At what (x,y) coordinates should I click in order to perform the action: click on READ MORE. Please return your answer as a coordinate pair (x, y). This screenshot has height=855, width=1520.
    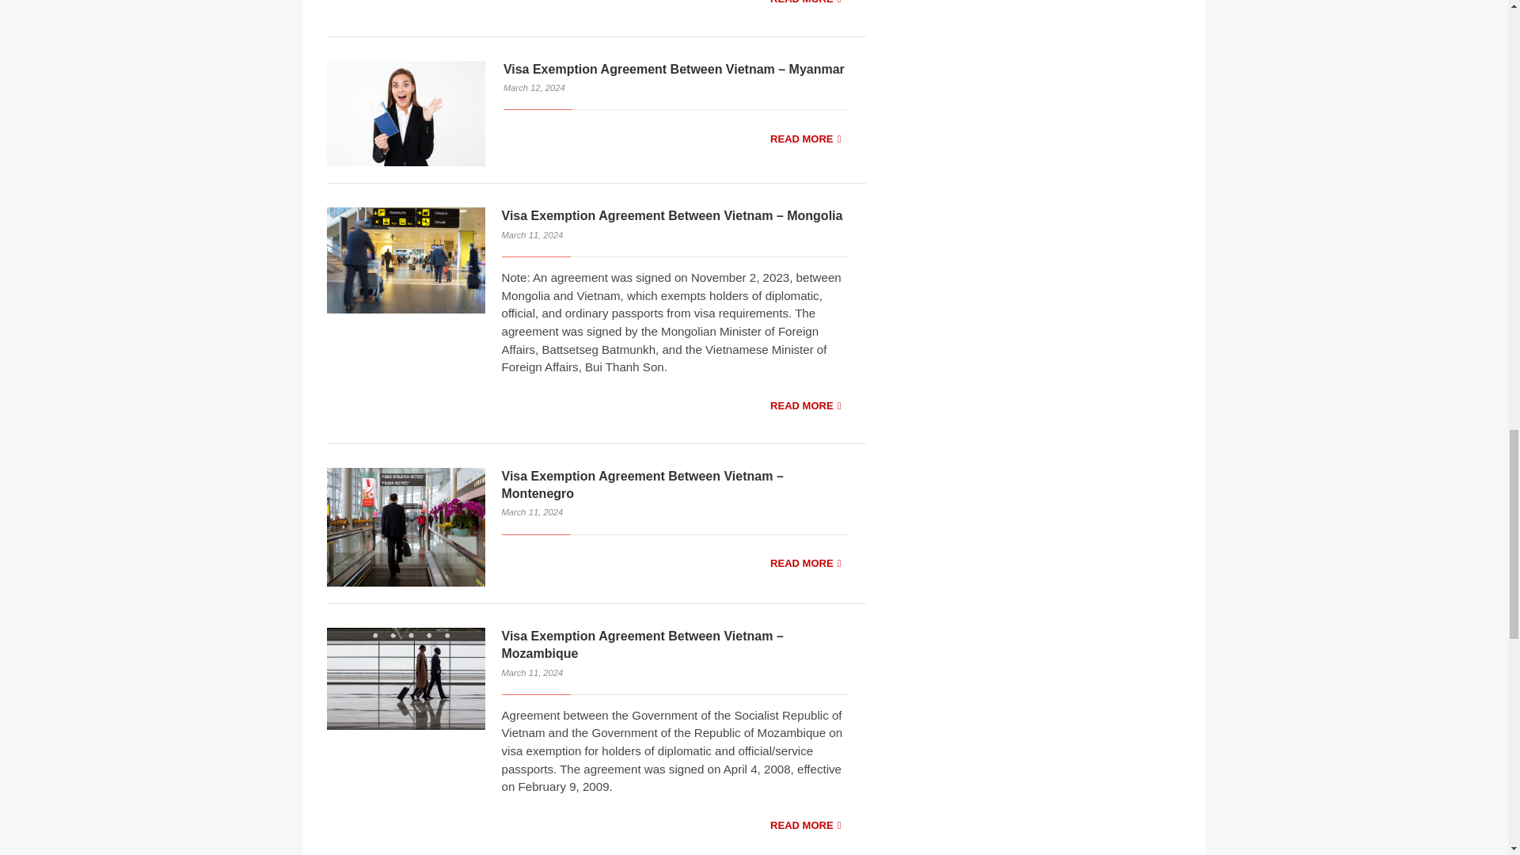
    Looking at the image, I should click on (805, 6).